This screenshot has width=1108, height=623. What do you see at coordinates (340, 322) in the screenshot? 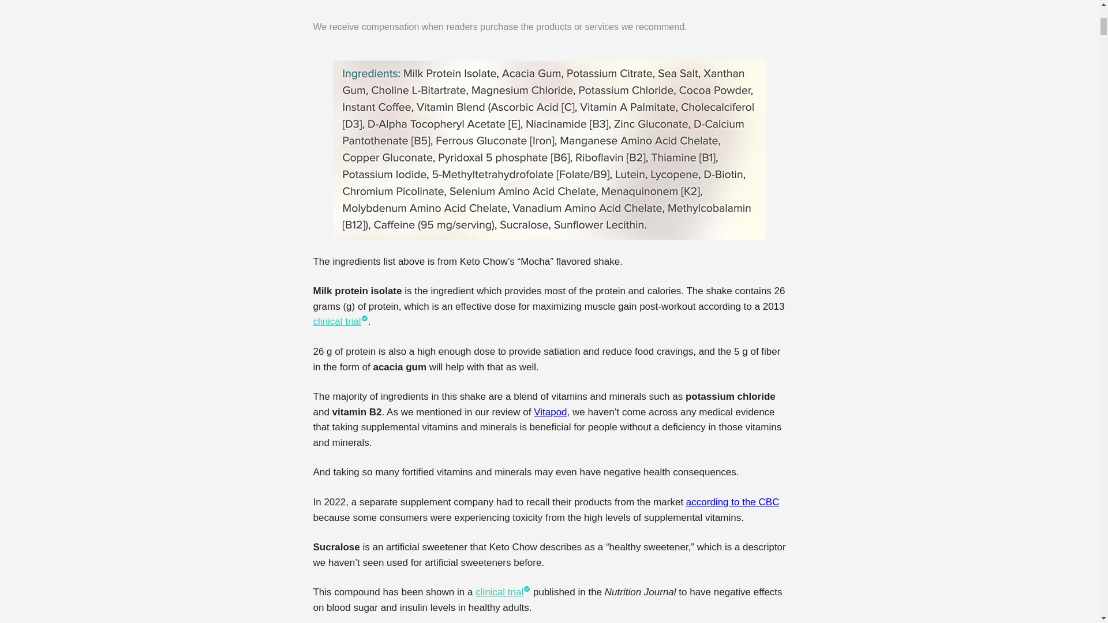
I see `clinical trial` at bounding box center [340, 322].